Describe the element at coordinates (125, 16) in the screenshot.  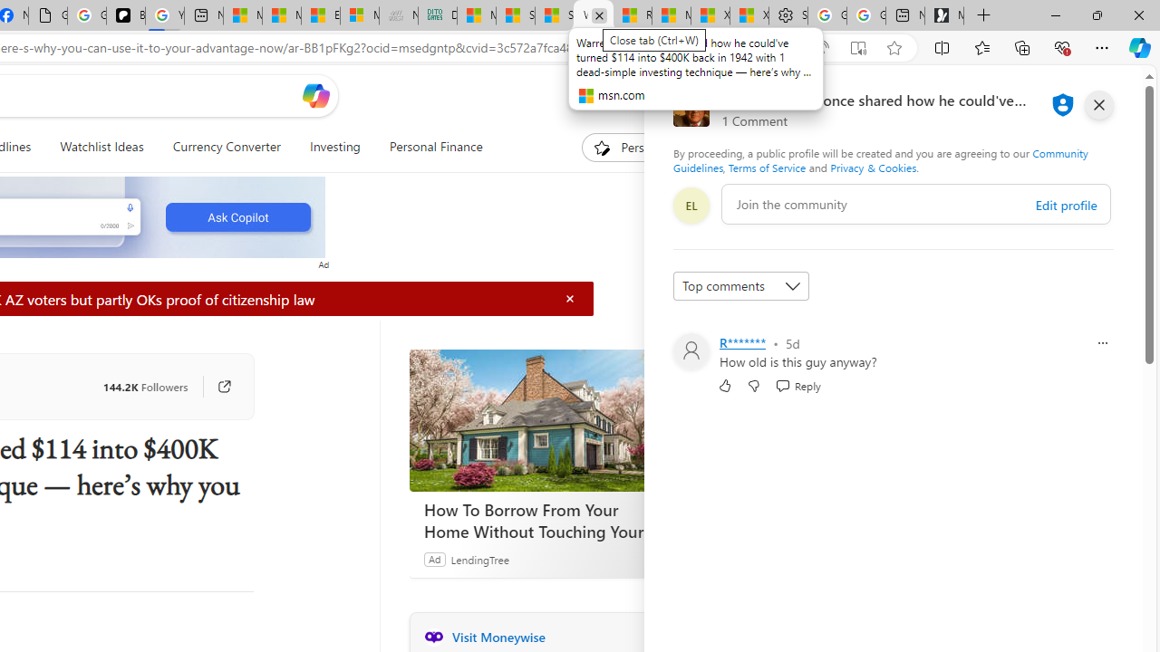
I see `Be Smart | creating Science videos | Patreon` at that location.